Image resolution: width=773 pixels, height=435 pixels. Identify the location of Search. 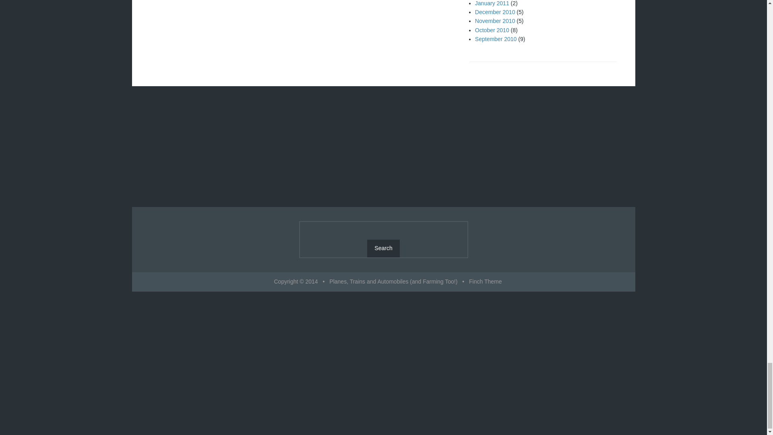
(383, 249).